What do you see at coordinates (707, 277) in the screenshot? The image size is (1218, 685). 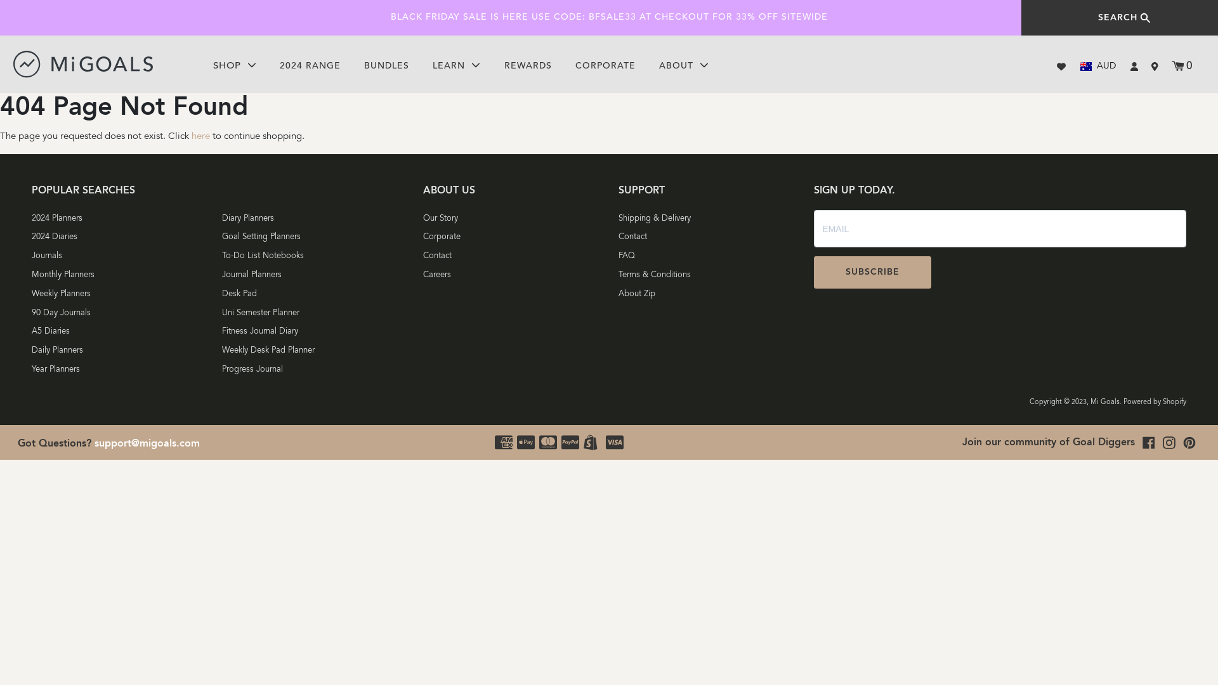 I see `Terms & Conditions` at bounding box center [707, 277].